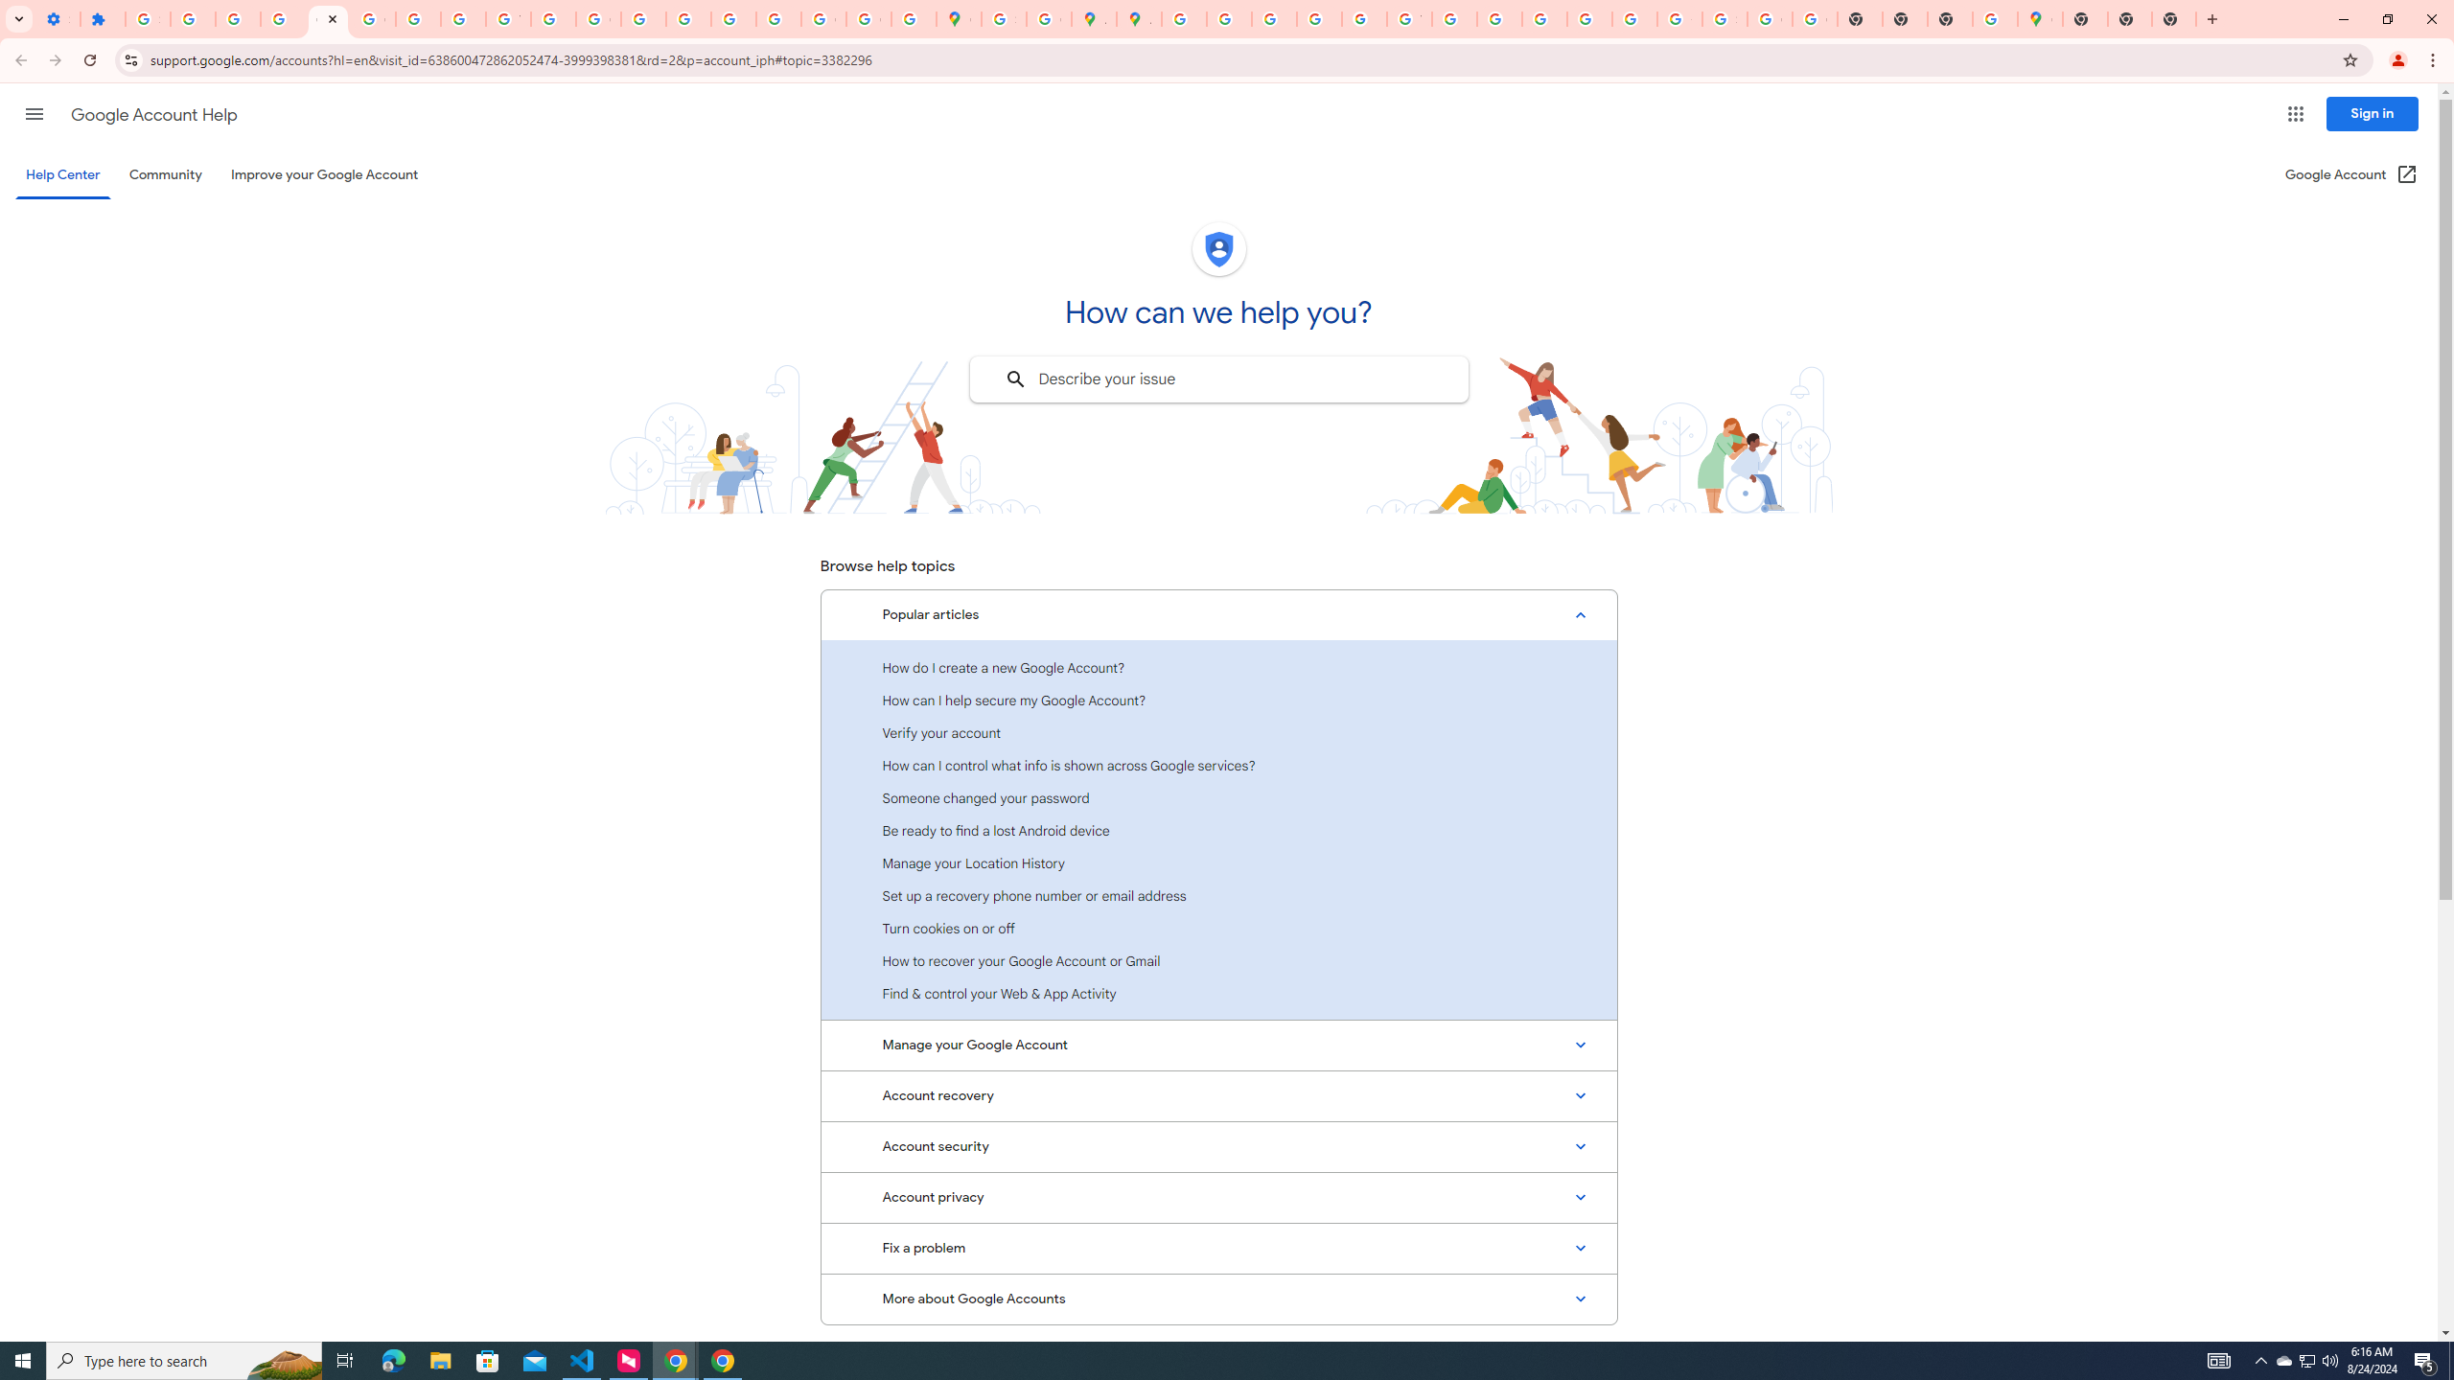  What do you see at coordinates (153, 115) in the screenshot?
I see `Google Account Help` at bounding box center [153, 115].